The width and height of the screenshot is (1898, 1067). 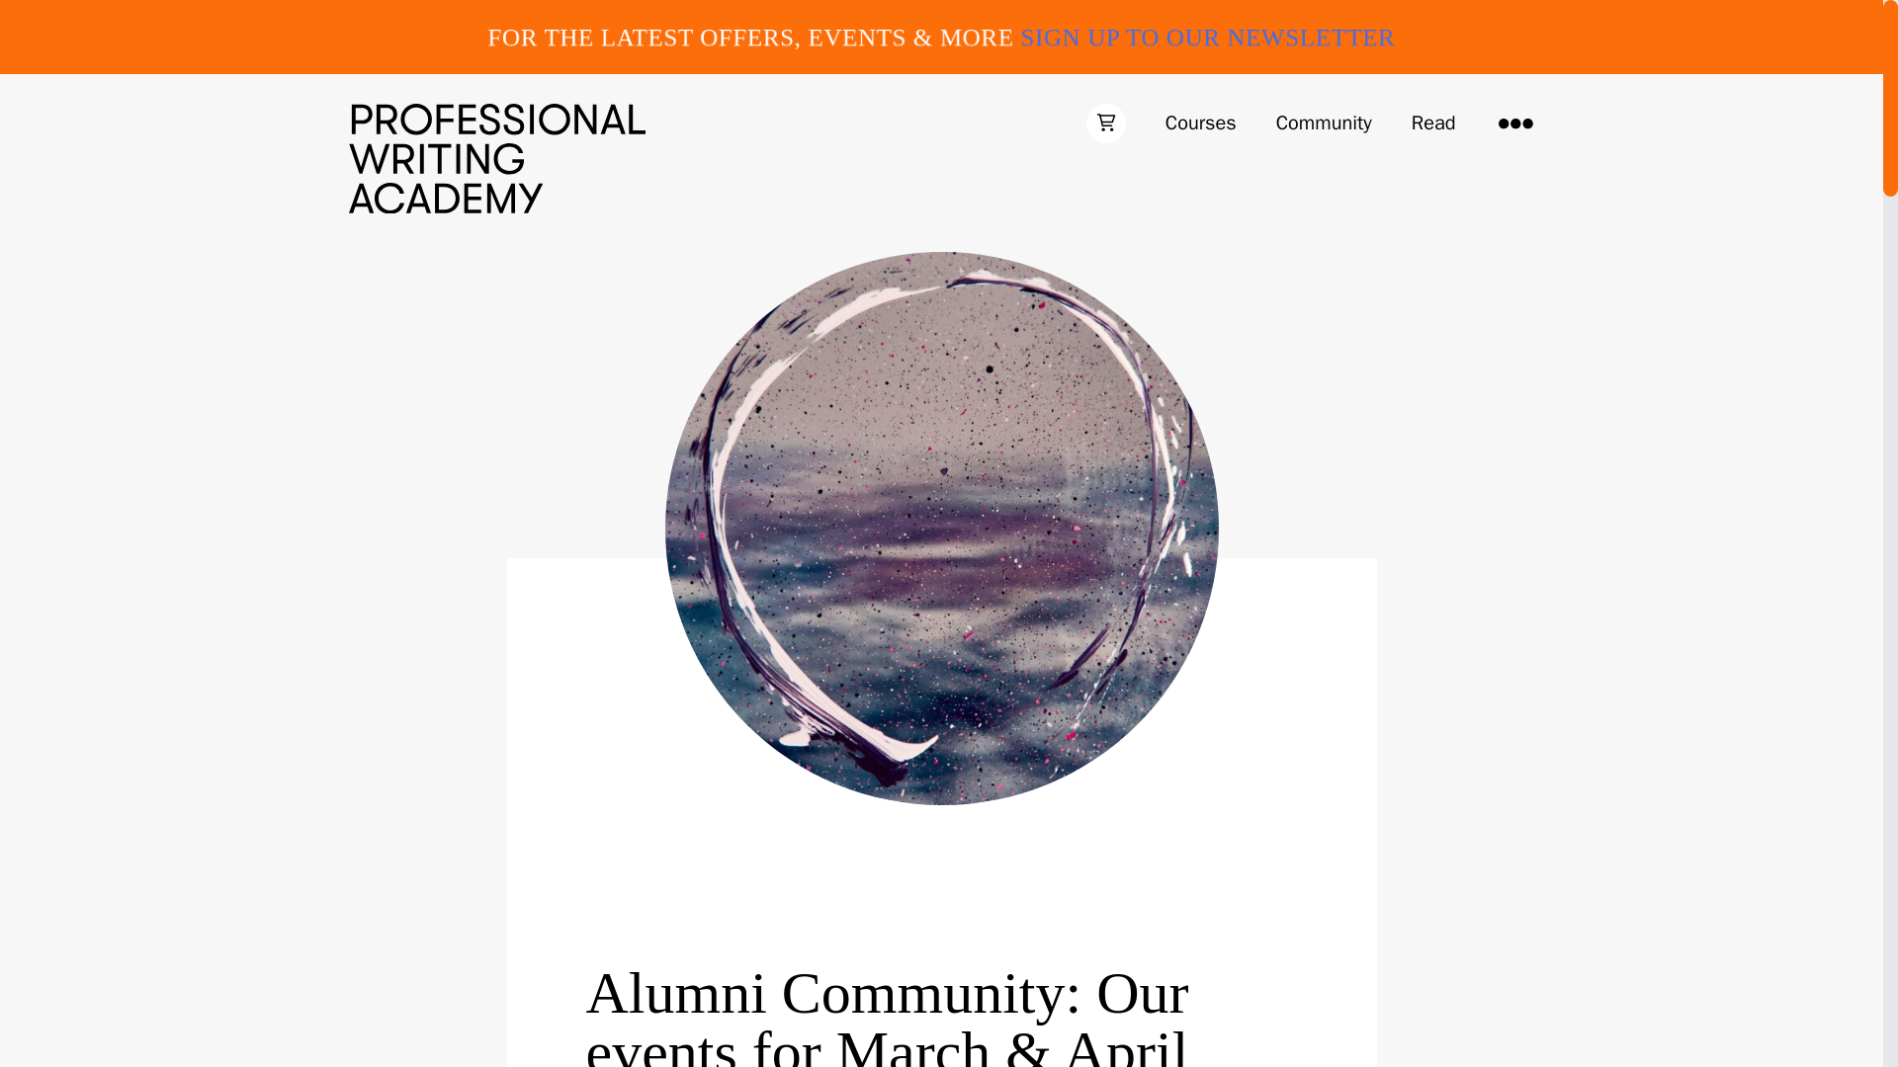 What do you see at coordinates (1208, 36) in the screenshot?
I see `SIGN UP TO OUR NEWSLETTER` at bounding box center [1208, 36].